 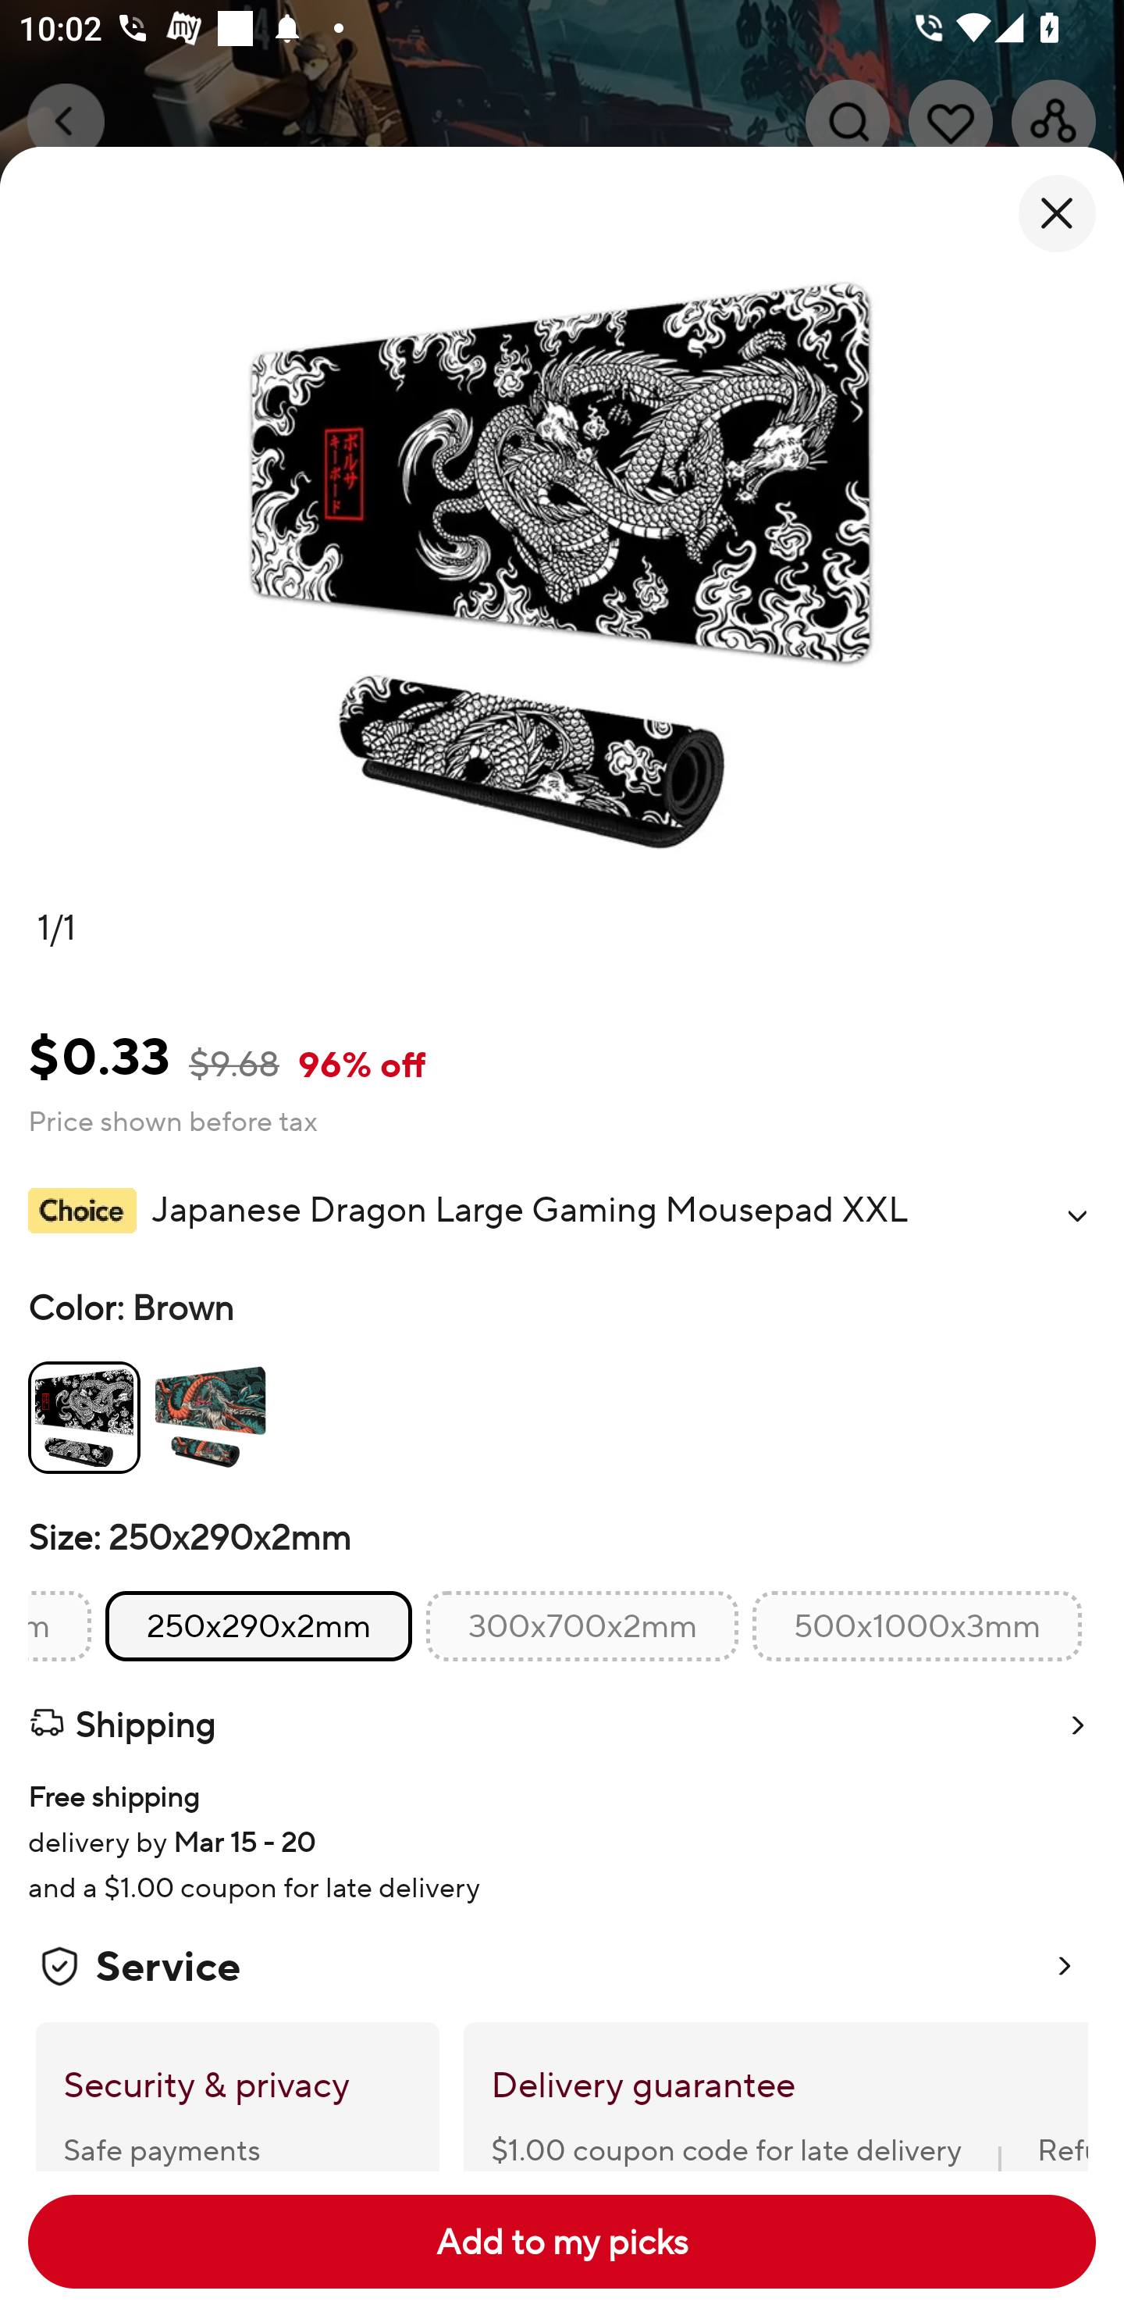 What do you see at coordinates (259, 1626) in the screenshot?
I see `250x290x2mm` at bounding box center [259, 1626].